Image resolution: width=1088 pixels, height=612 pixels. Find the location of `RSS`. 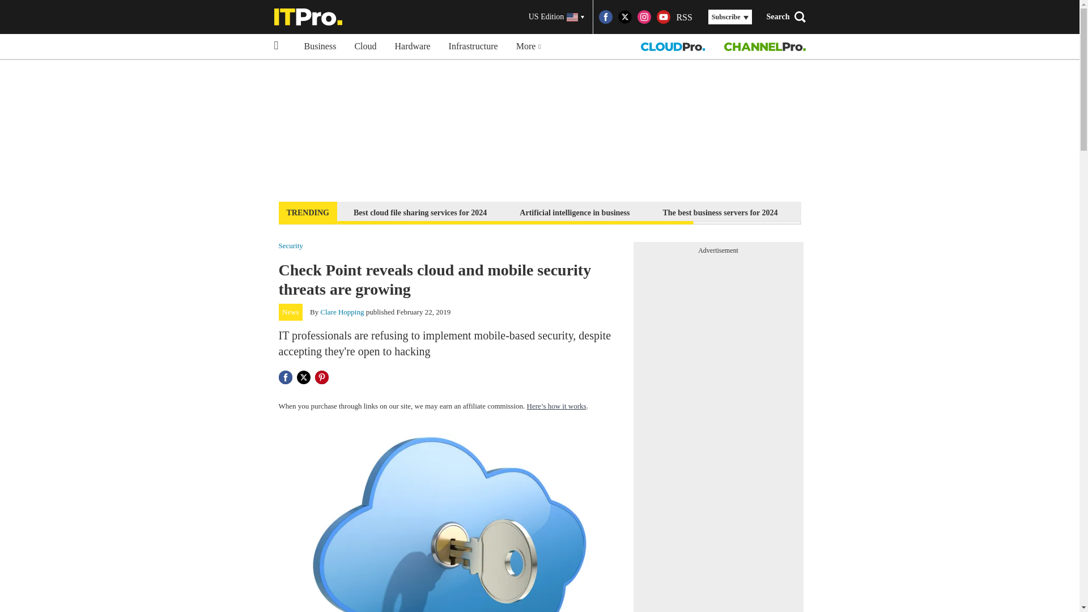

RSS is located at coordinates (683, 17).